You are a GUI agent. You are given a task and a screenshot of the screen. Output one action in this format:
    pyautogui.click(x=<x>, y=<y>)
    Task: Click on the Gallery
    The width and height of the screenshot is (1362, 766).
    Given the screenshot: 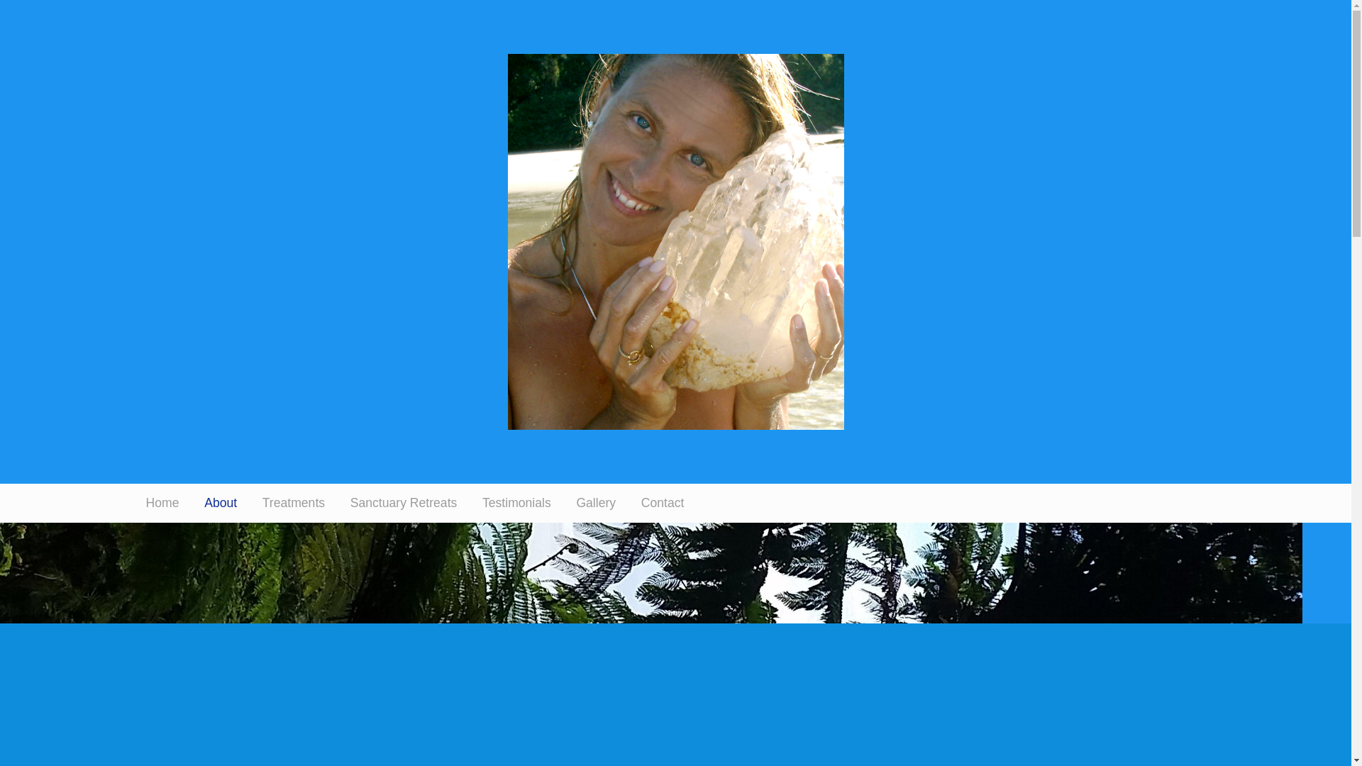 What is the action you would take?
    pyautogui.click(x=596, y=504)
    